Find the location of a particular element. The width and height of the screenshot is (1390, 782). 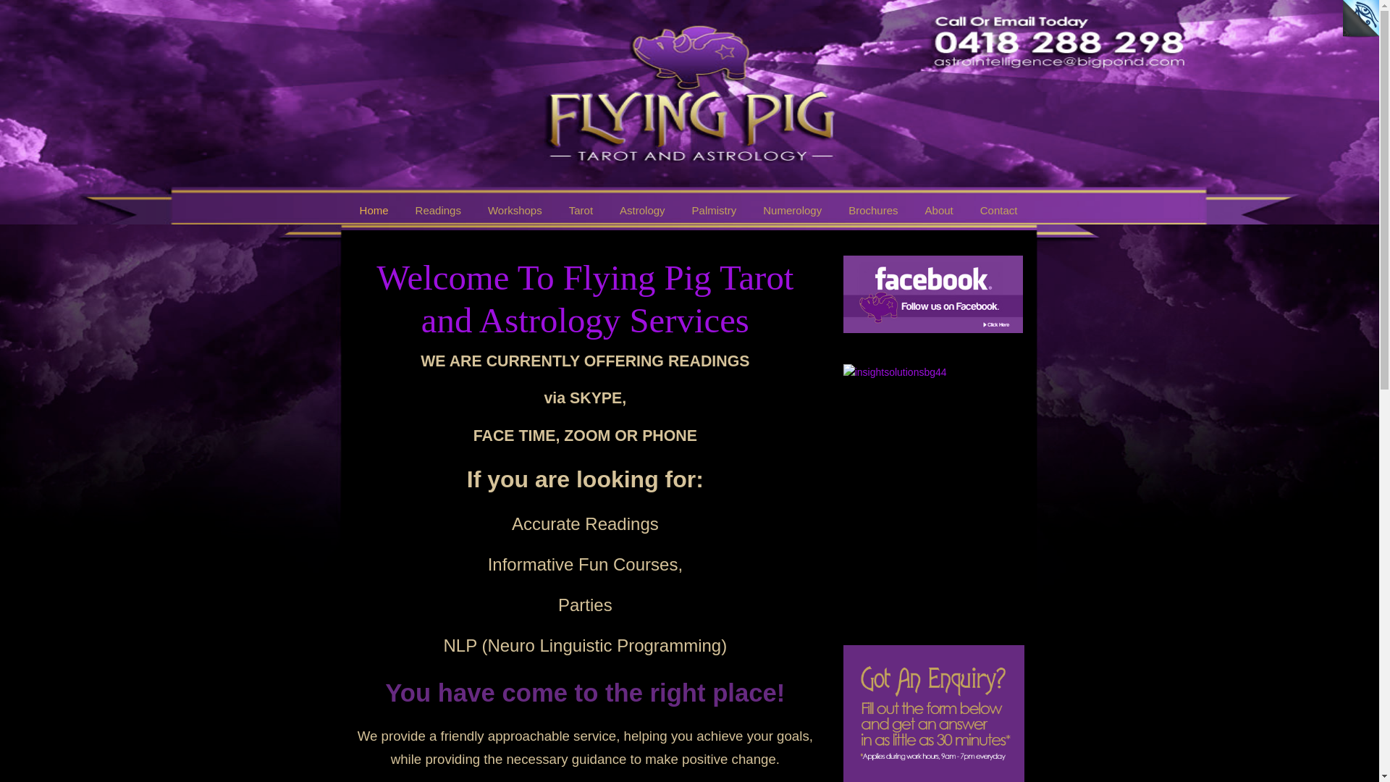

Contact is located at coordinates (999, 210).